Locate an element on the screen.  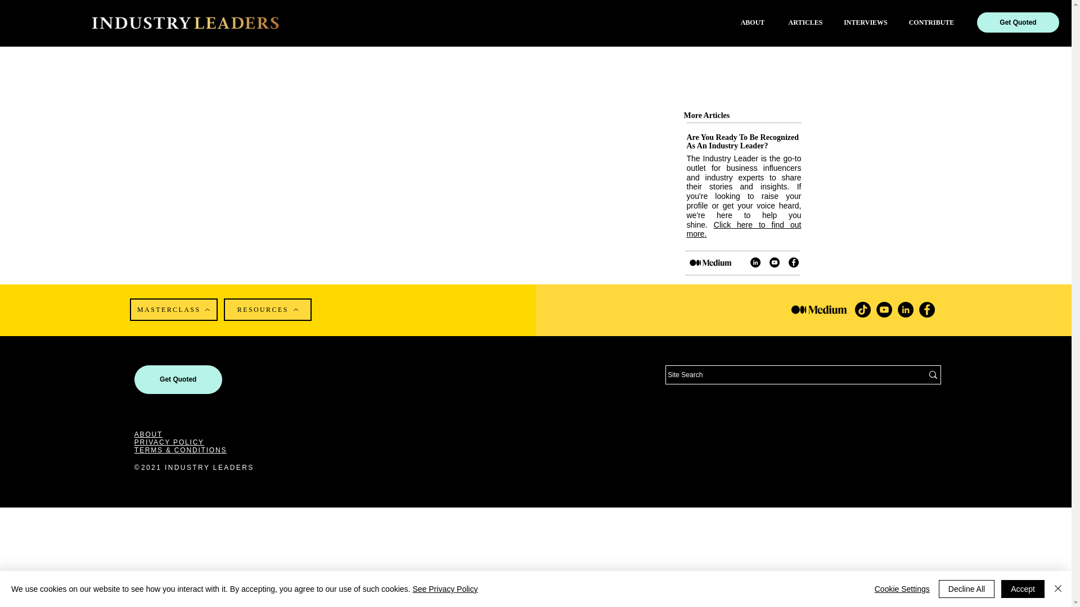
Get Quoted is located at coordinates (178, 379).